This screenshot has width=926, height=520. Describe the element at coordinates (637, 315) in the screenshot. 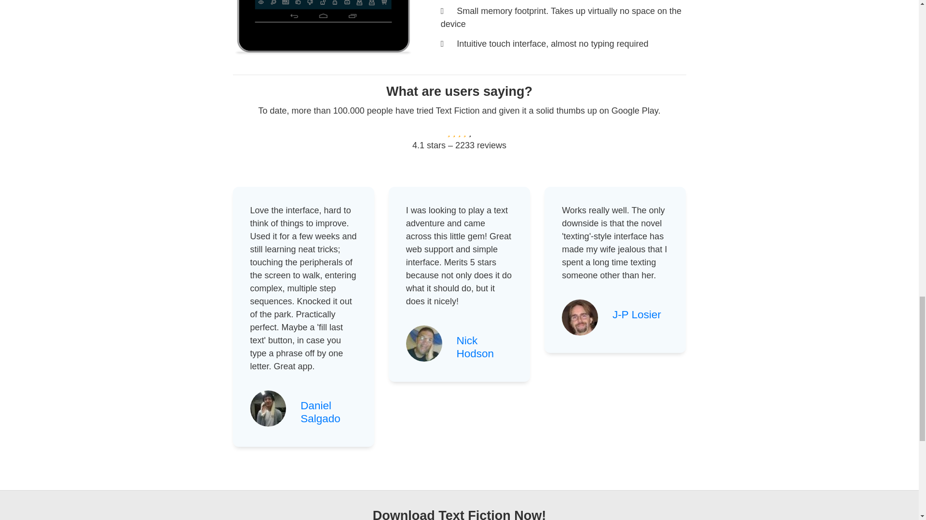

I see `Reference` at that location.